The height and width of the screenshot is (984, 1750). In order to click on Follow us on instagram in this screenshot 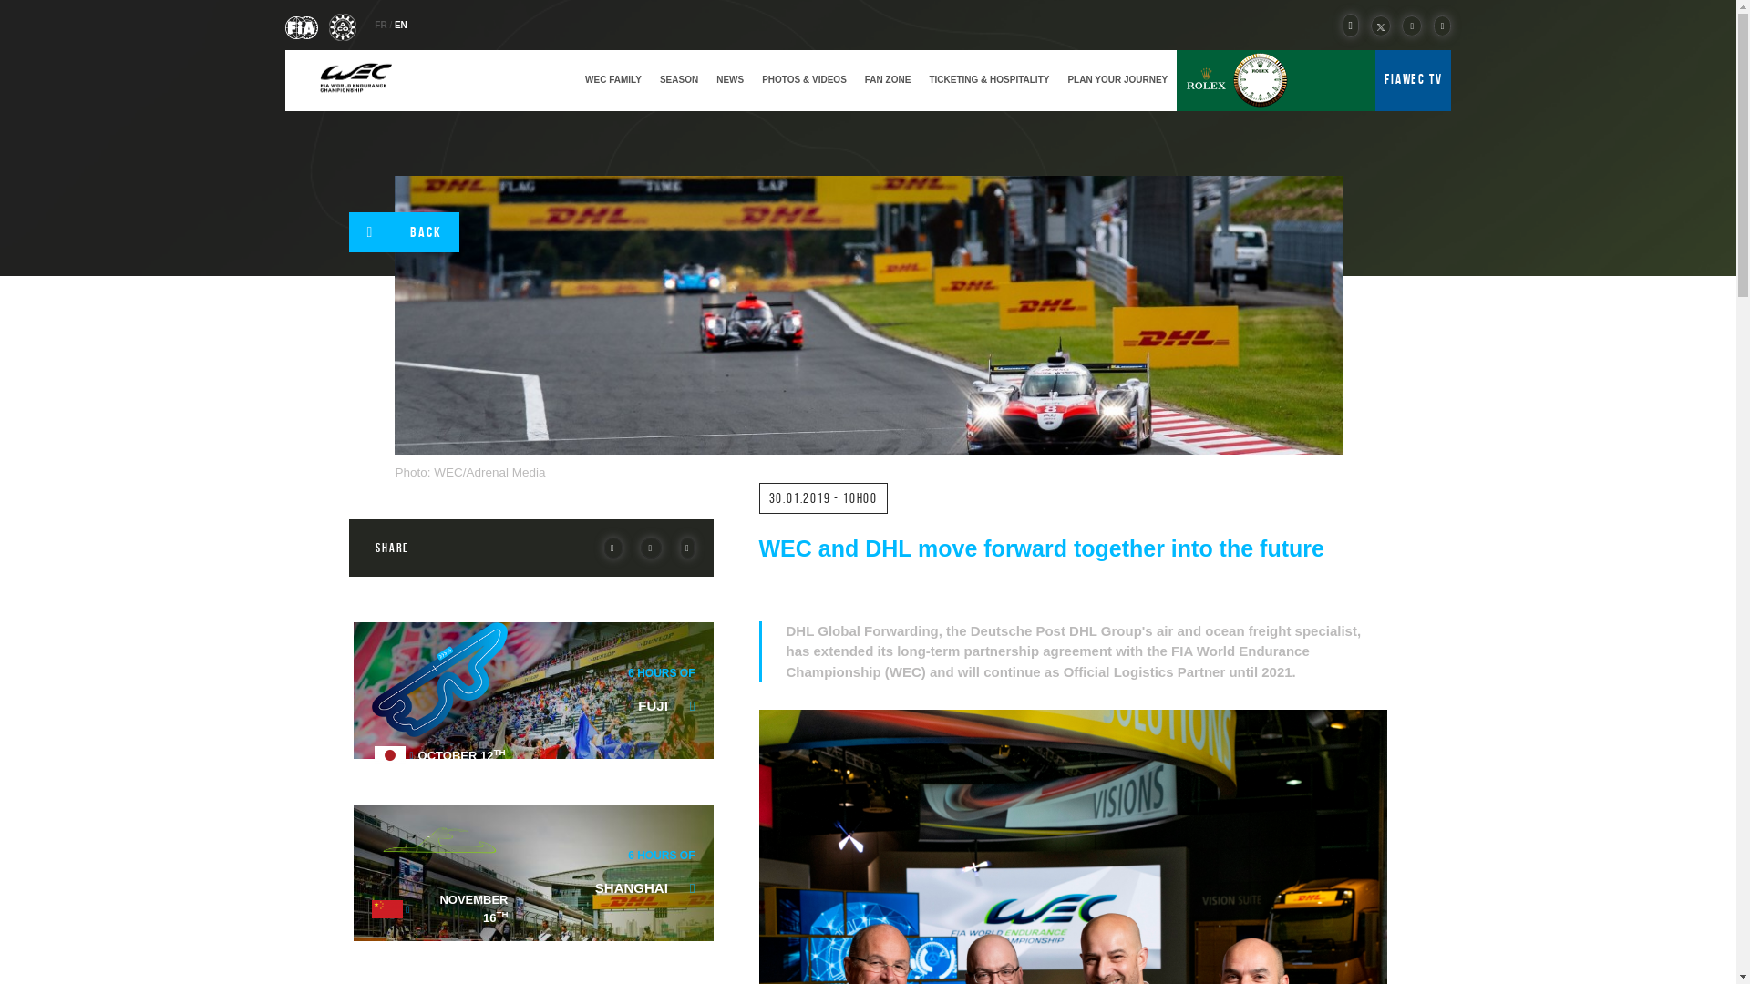, I will do `click(1438, 26)`.